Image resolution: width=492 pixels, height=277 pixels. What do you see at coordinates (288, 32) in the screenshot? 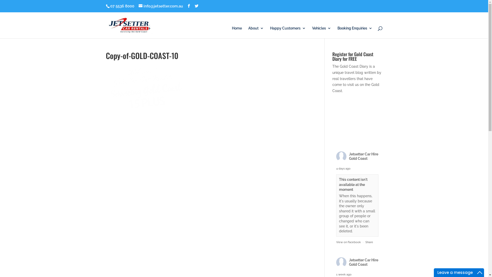
I see `Happy Customers` at bounding box center [288, 32].